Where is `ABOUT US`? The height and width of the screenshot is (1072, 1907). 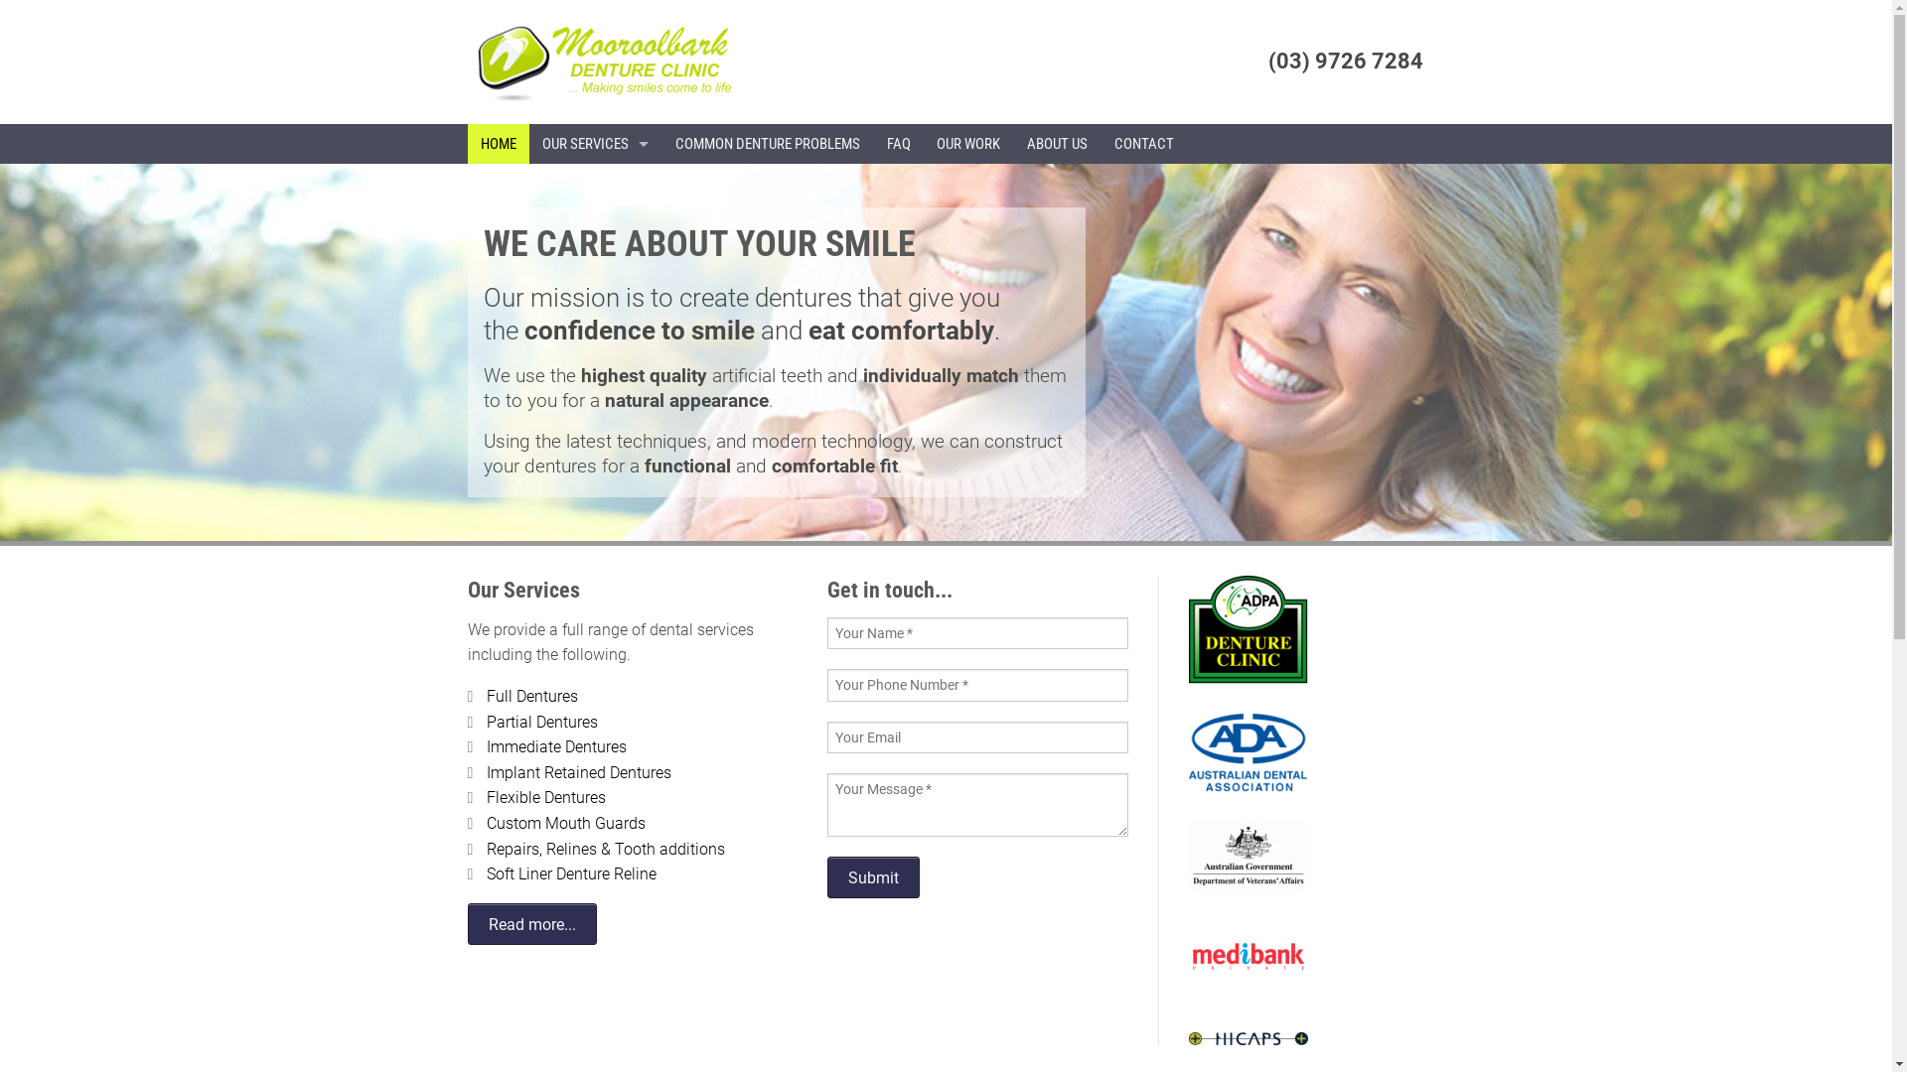
ABOUT US is located at coordinates (1058, 144).